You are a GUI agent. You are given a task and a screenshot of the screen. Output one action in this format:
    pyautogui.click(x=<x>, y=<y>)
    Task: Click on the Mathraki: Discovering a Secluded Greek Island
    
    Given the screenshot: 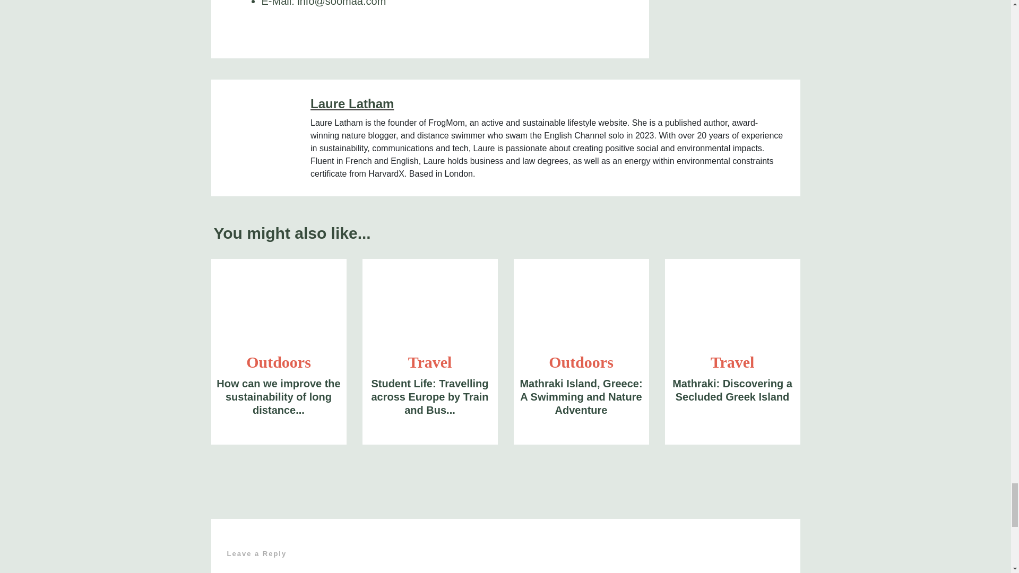 What is the action you would take?
    pyautogui.click(x=732, y=302)
    